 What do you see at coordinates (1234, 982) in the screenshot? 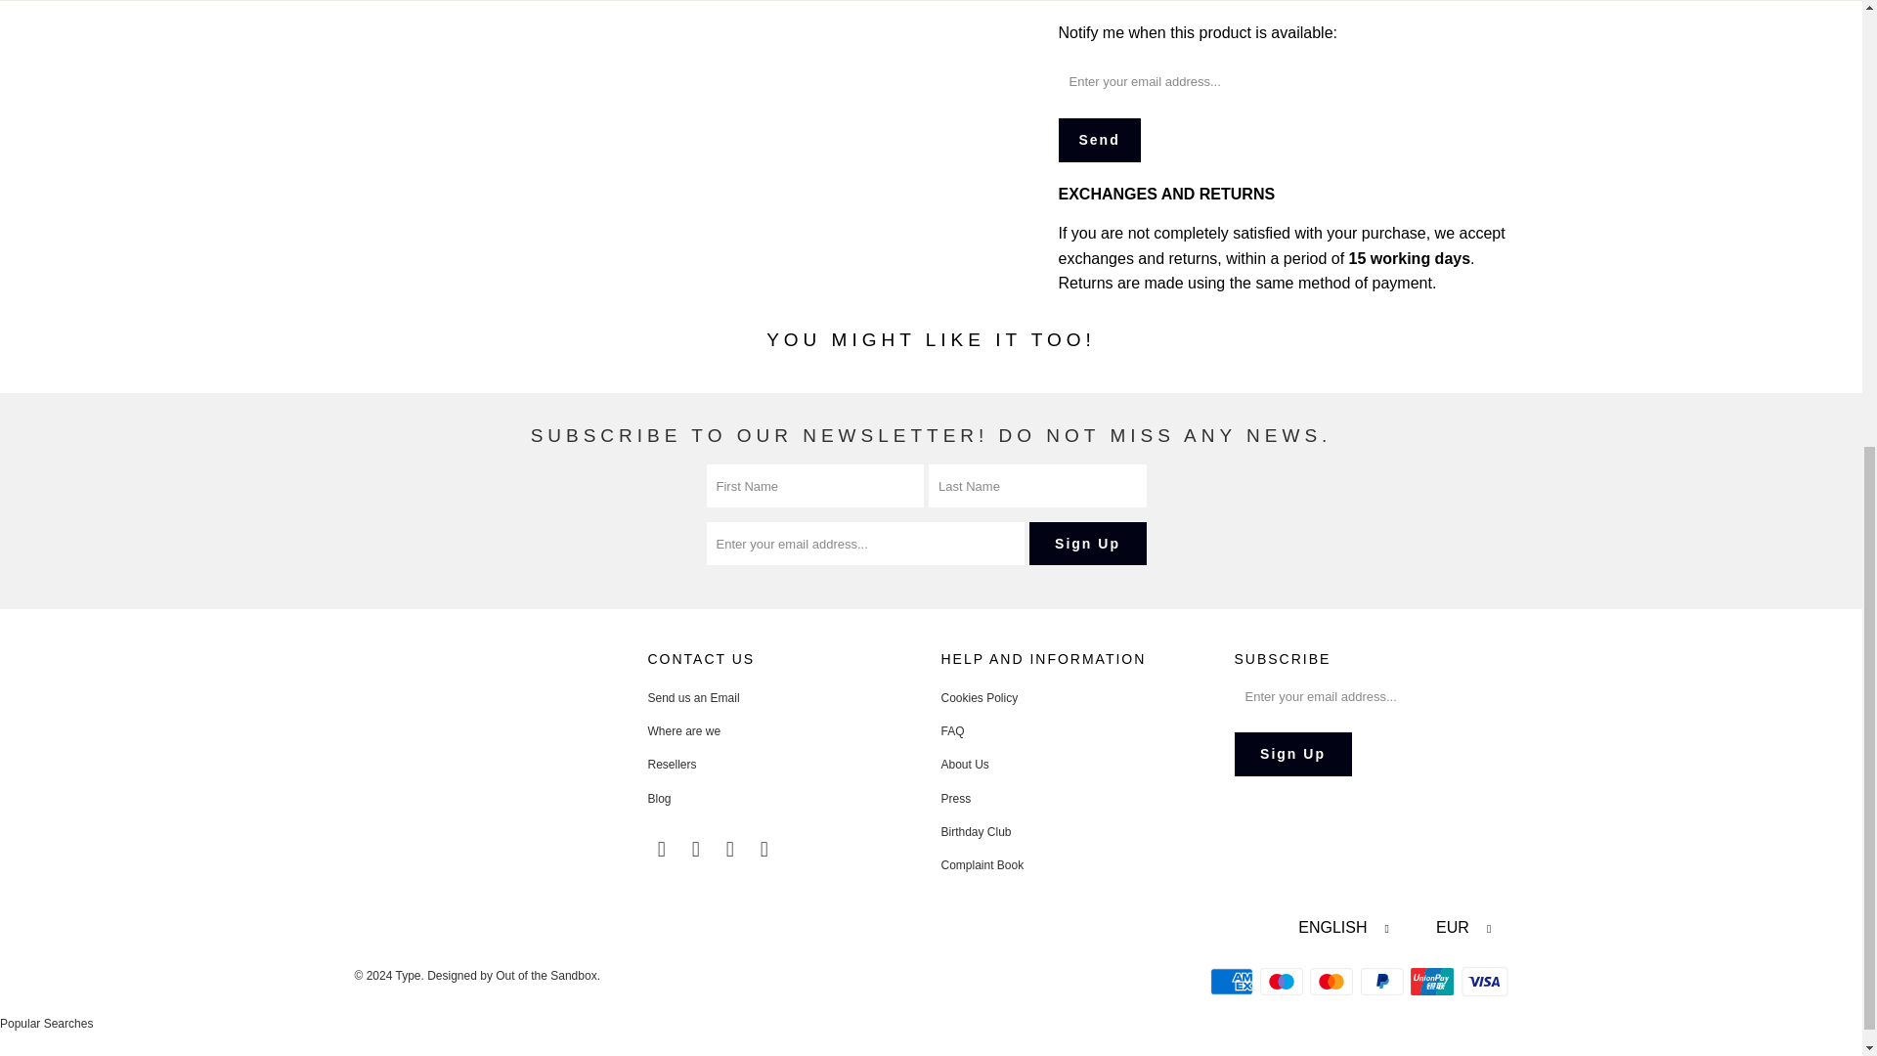
I see `American Express` at bounding box center [1234, 982].